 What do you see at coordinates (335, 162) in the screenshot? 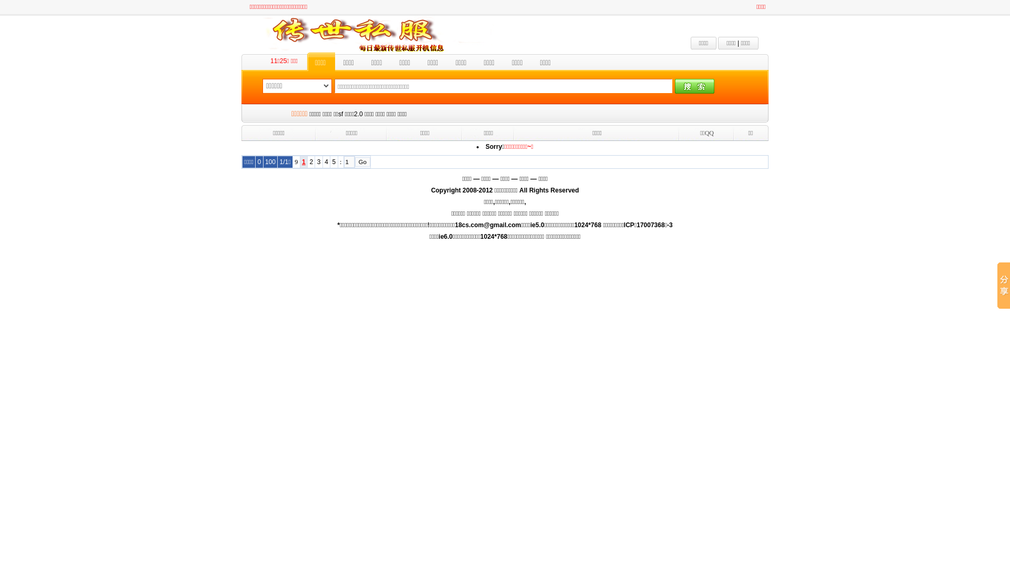
I see `5` at bounding box center [335, 162].